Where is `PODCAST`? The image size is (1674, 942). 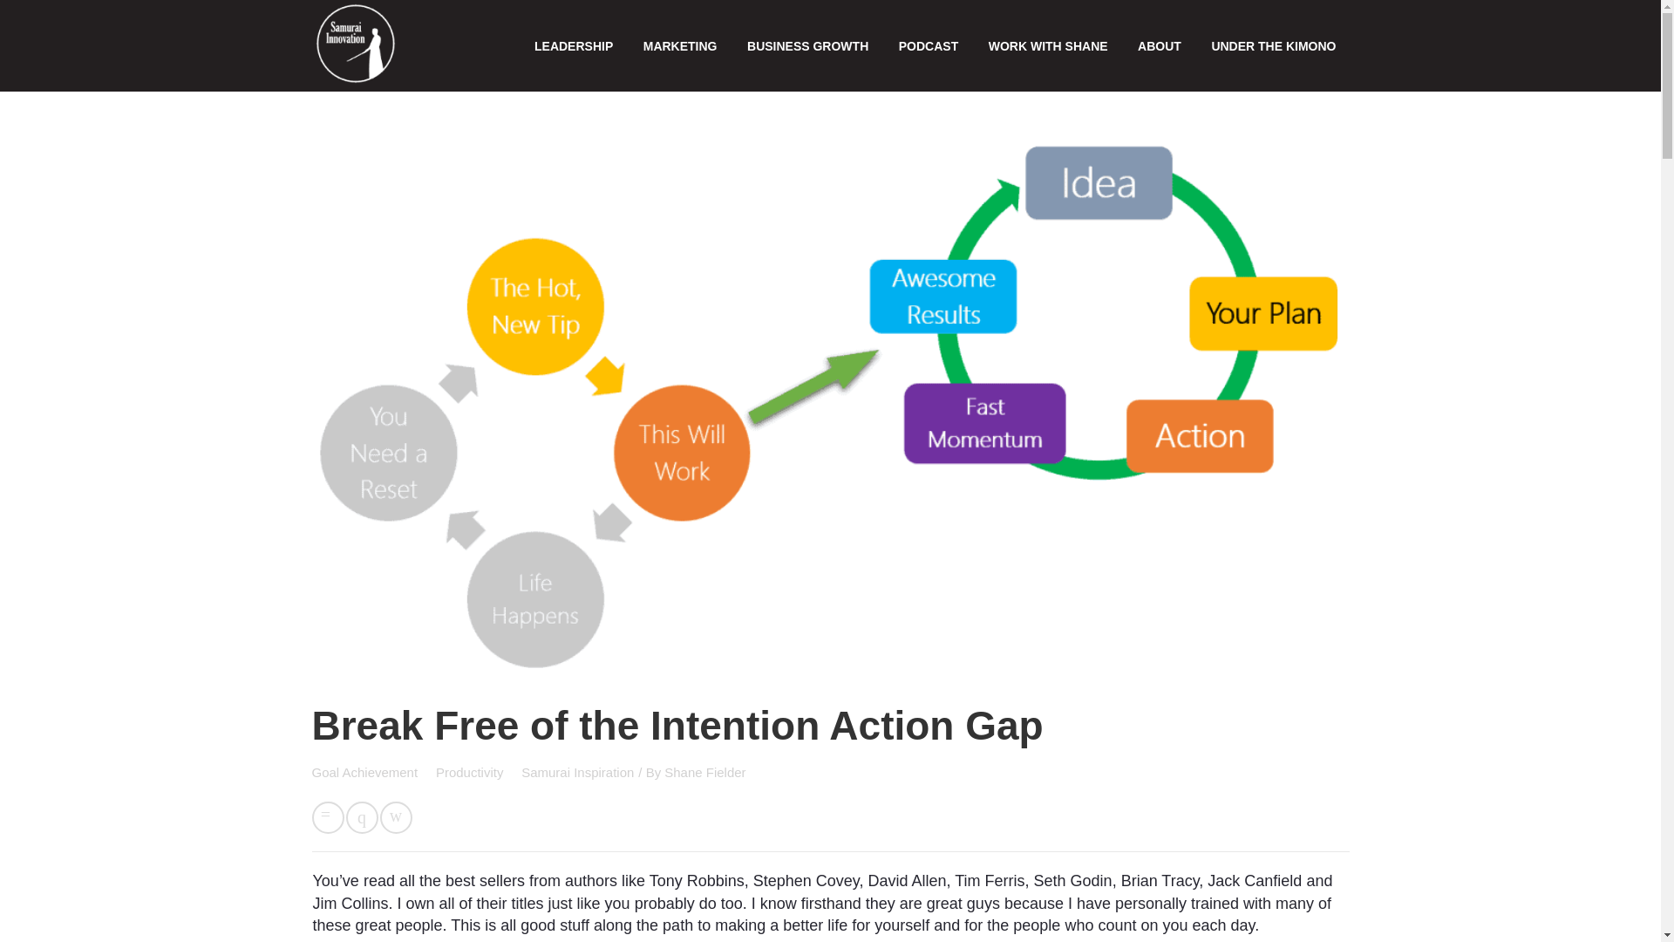
PODCAST is located at coordinates (928, 45).